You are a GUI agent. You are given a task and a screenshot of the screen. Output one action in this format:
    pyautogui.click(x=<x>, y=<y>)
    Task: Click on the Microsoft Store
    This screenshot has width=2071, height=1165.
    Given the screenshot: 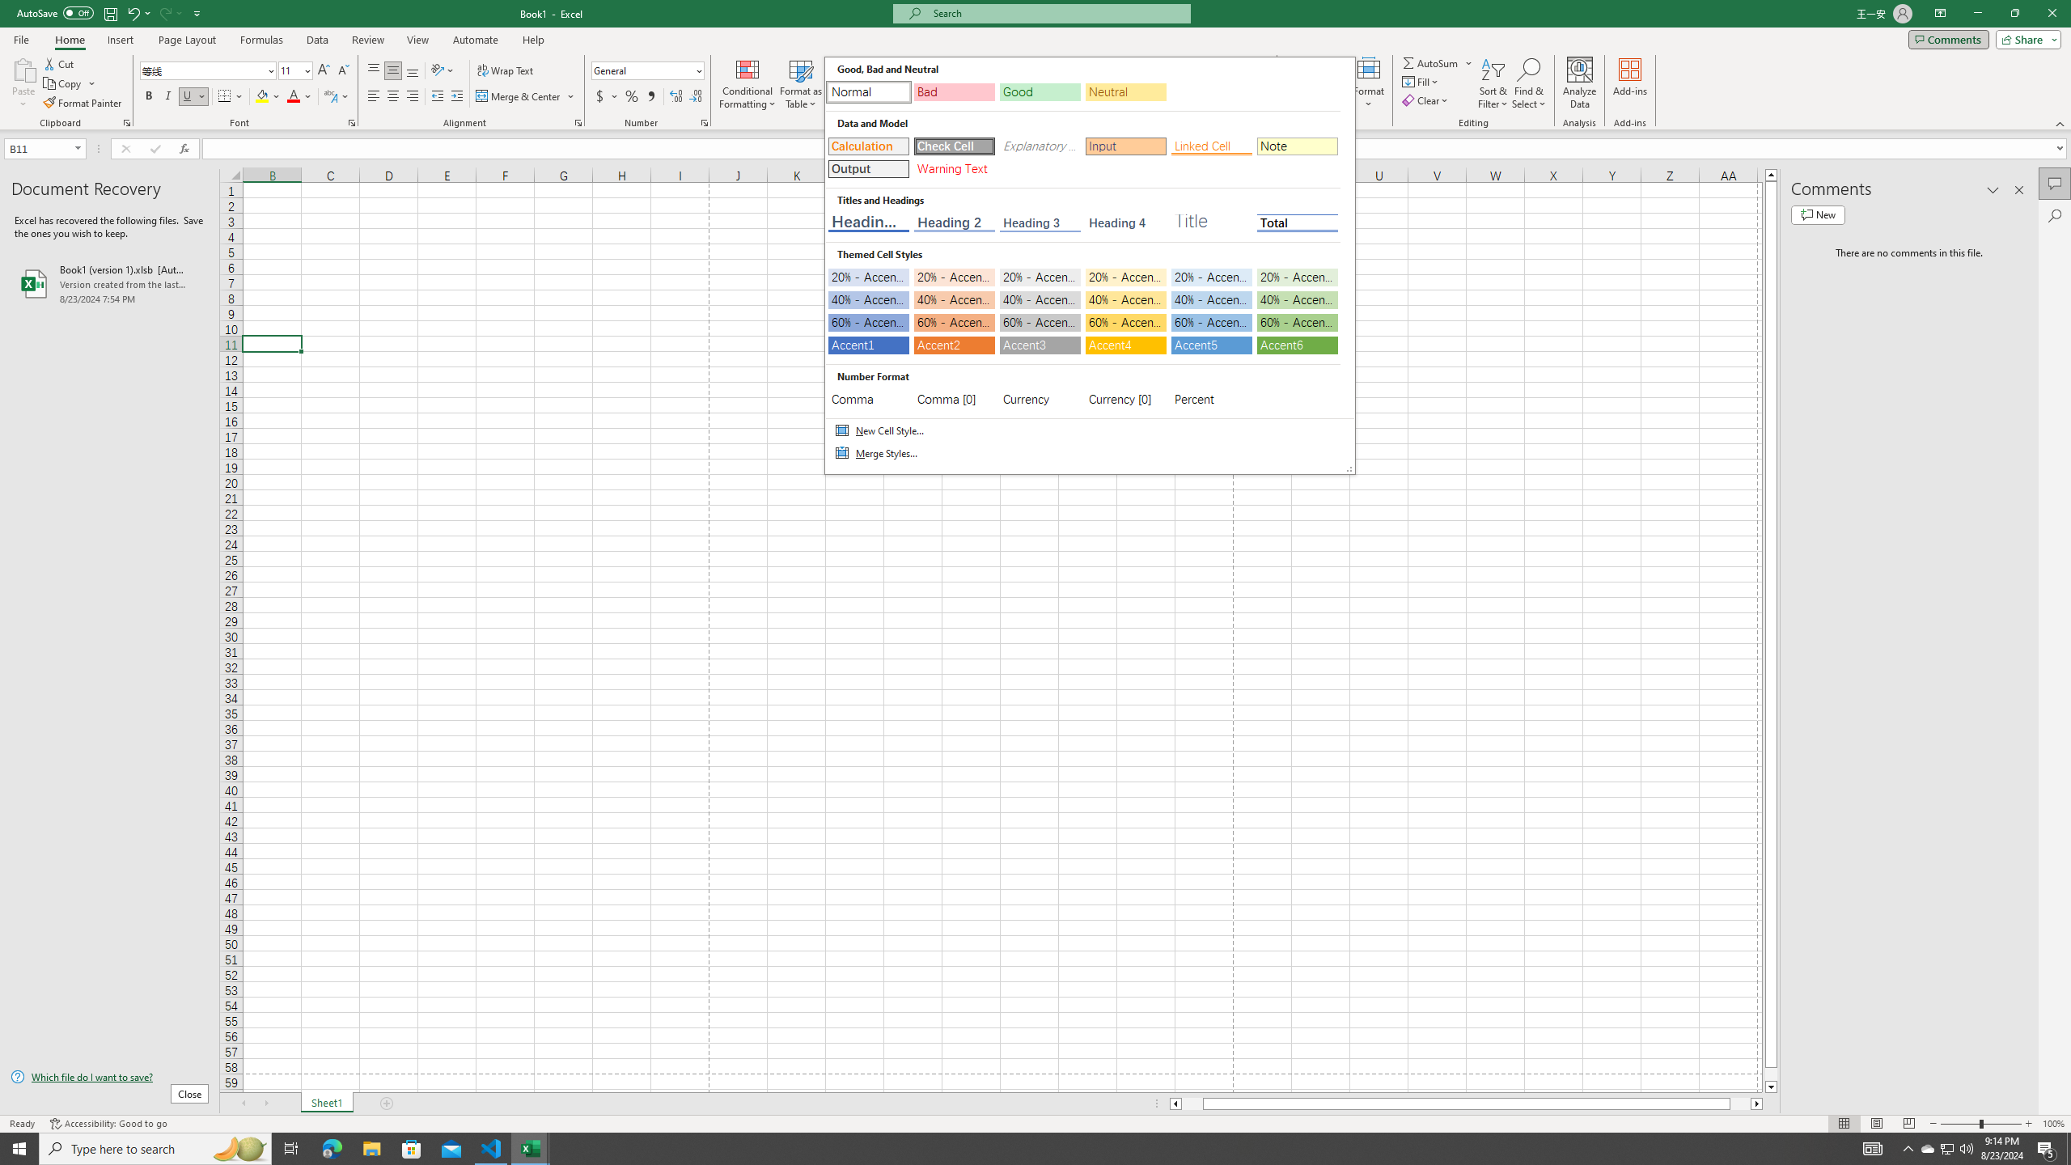 What is the action you would take?
    pyautogui.click(x=412, y=1149)
    